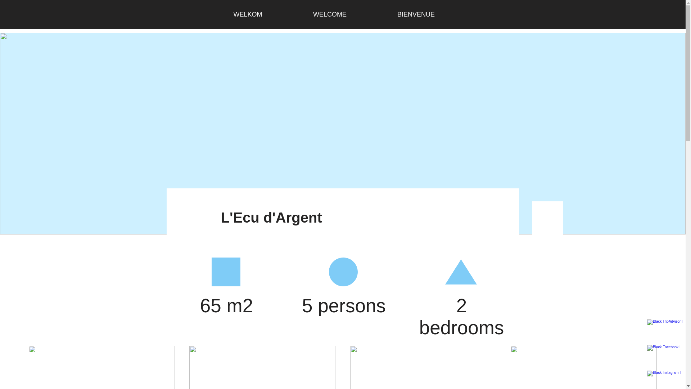 Image resolution: width=691 pixels, height=389 pixels. What do you see at coordinates (330, 14) in the screenshot?
I see `WELCOME` at bounding box center [330, 14].